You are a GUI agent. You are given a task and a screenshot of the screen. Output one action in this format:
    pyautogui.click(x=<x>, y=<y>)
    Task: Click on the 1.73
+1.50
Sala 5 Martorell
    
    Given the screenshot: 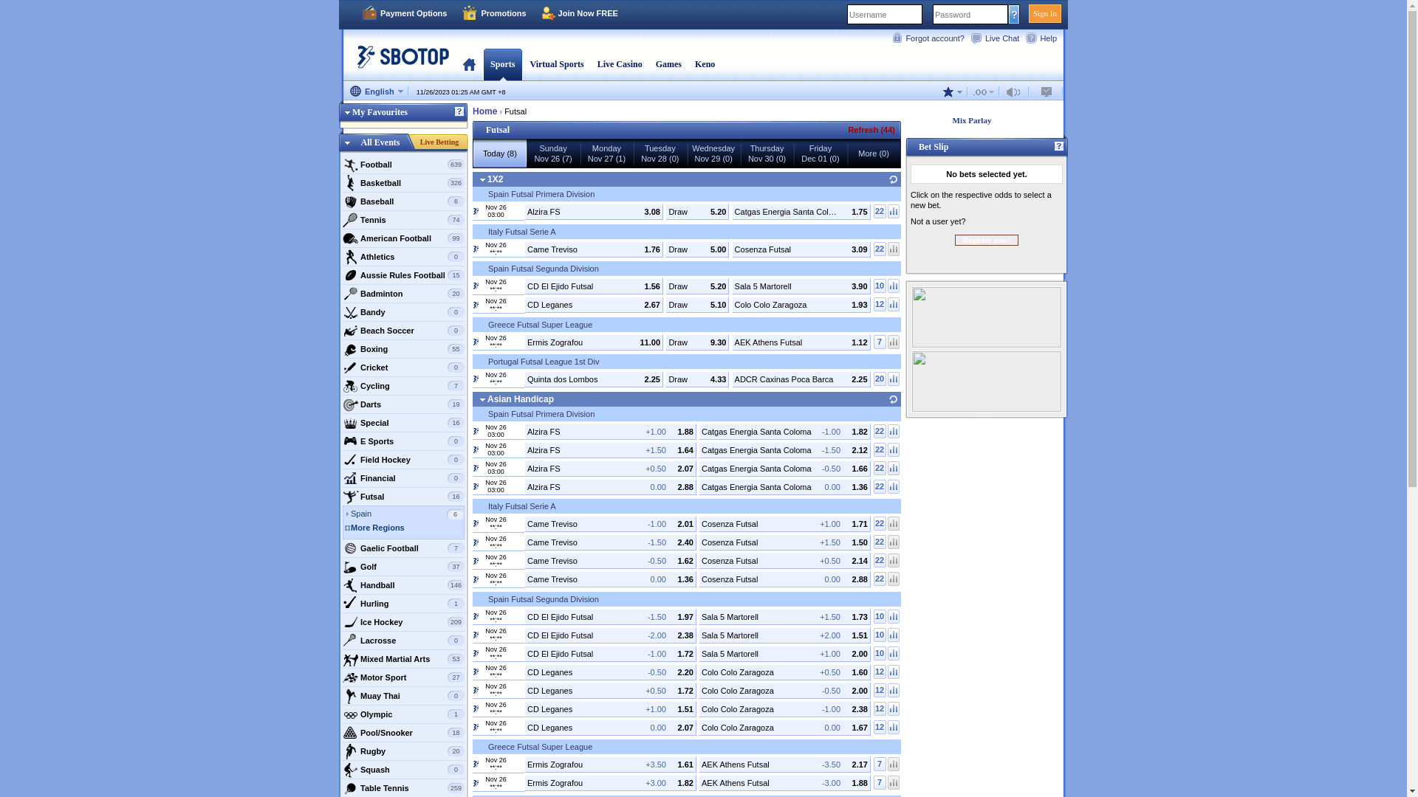 What is the action you would take?
    pyautogui.click(x=784, y=616)
    